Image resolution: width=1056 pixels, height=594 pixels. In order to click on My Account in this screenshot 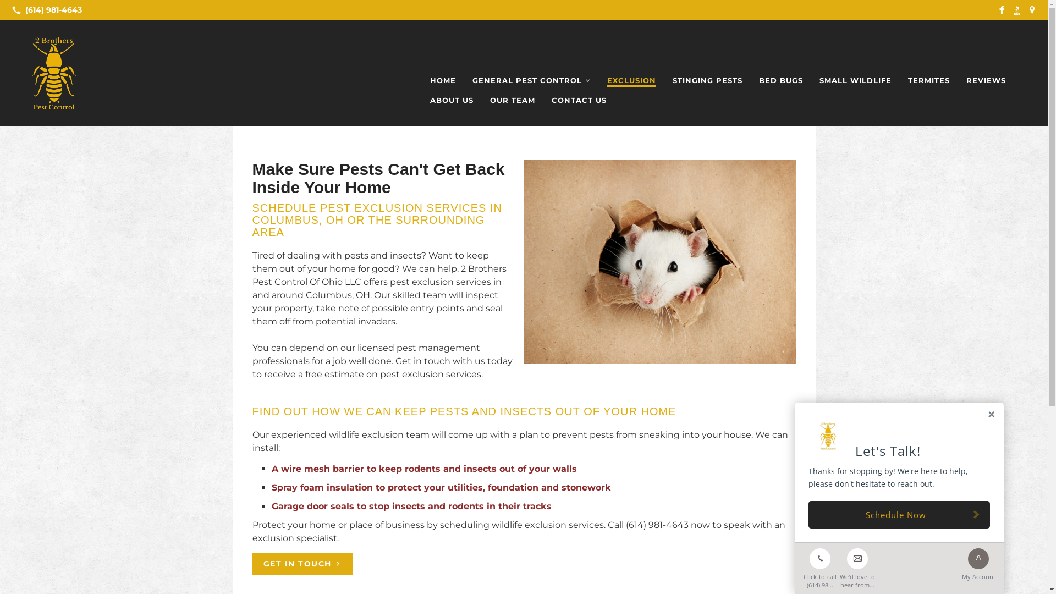, I will do `click(978, 562)`.